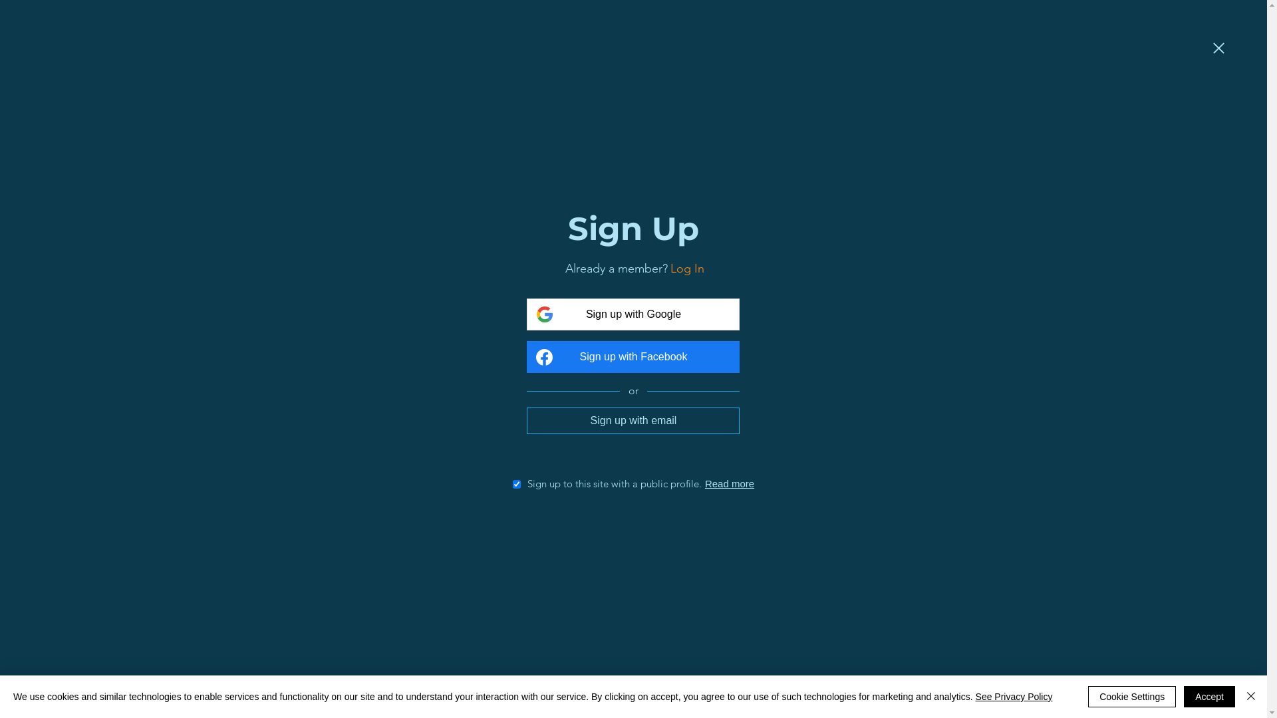 The width and height of the screenshot is (1277, 718). Describe the element at coordinates (633, 357) in the screenshot. I see `Sign up with Facebook` at that location.